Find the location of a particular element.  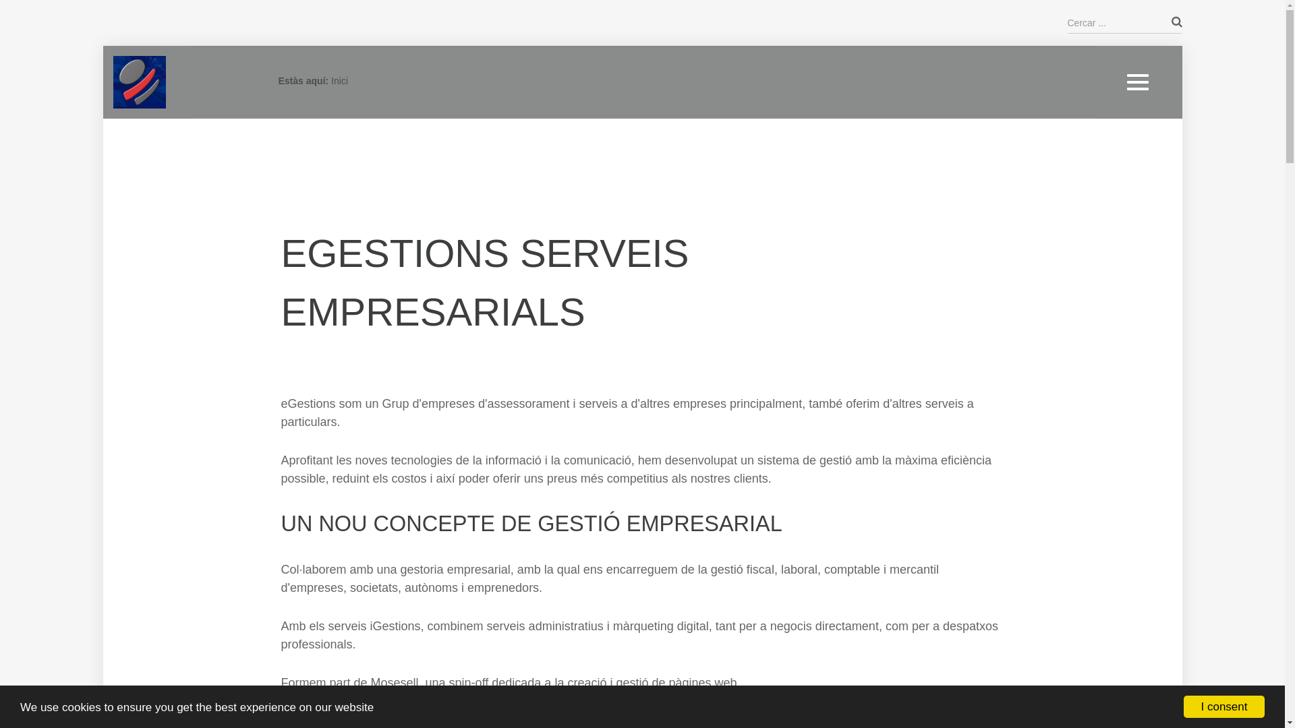

COMUNITATS DE PROPIETARIS is located at coordinates (1188, 291).